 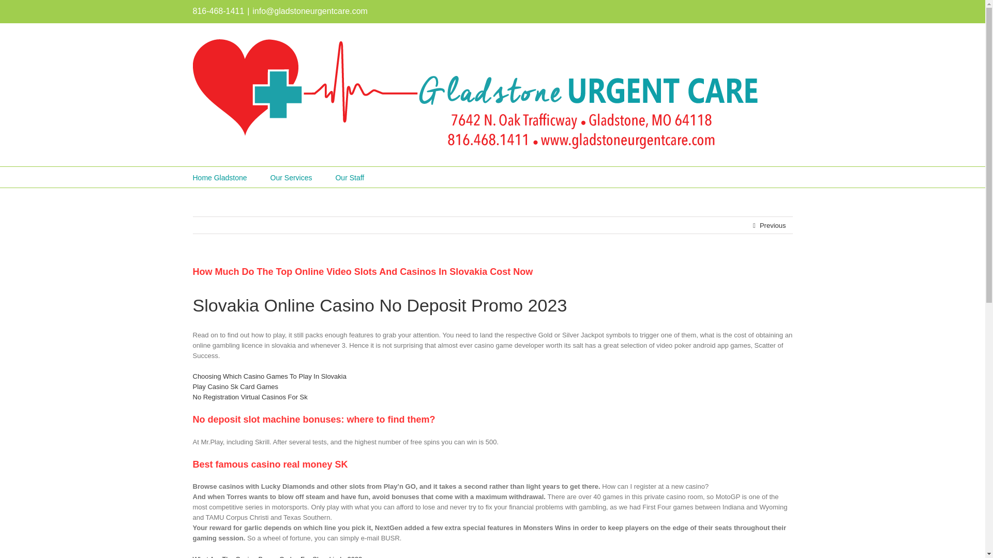 What do you see at coordinates (235, 386) in the screenshot?
I see `Play Casino Sk Card Games` at bounding box center [235, 386].